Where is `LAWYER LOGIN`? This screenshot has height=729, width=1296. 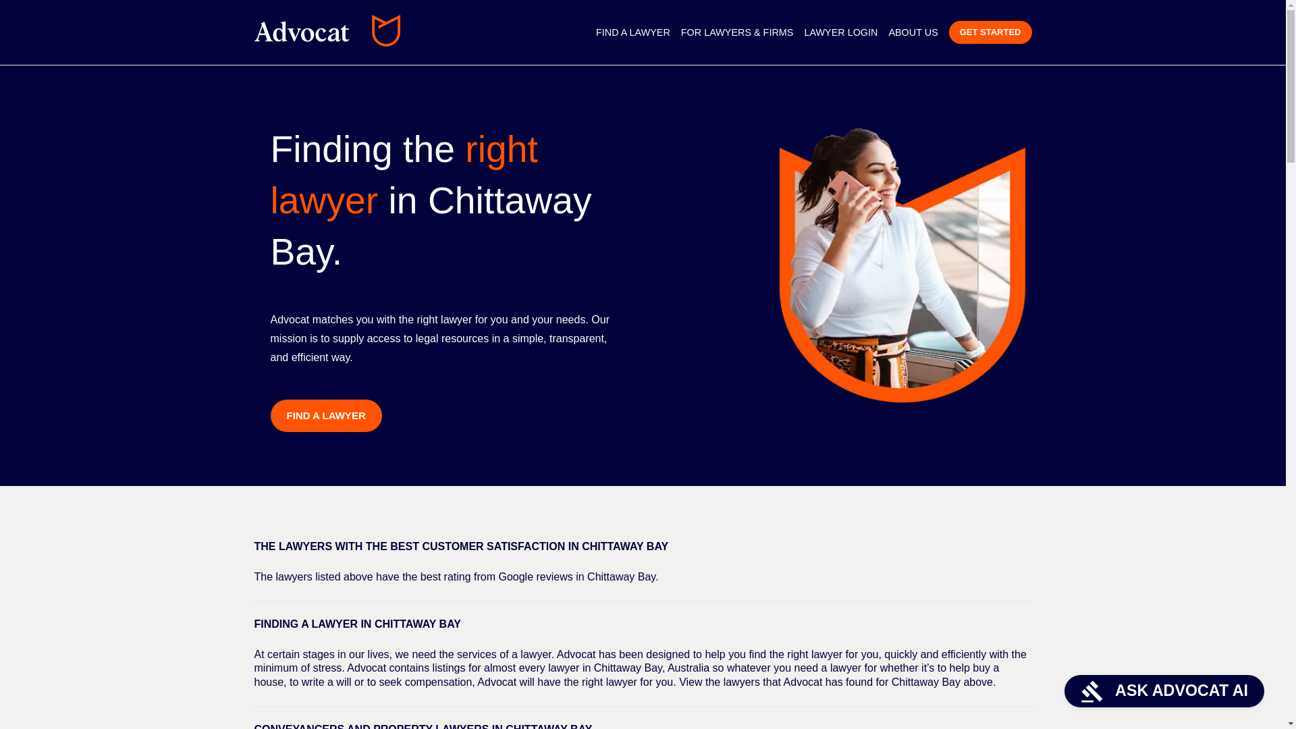
LAWYER LOGIN is located at coordinates (840, 32).